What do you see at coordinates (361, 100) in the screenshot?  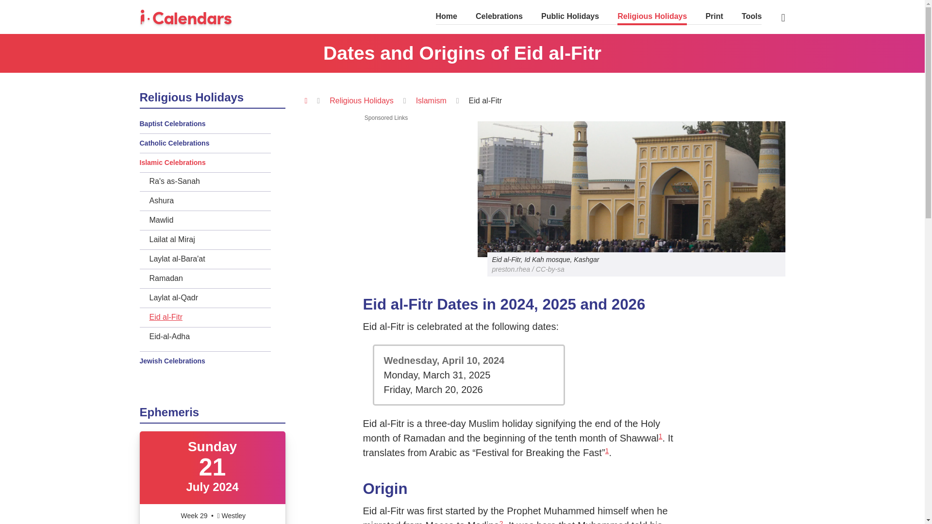 I see `Religious Holidays` at bounding box center [361, 100].